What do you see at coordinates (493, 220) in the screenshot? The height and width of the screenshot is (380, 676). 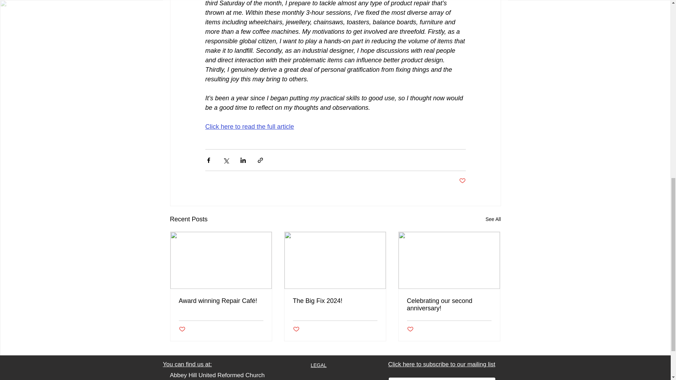 I see `See All` at bounding box center [493, 220].